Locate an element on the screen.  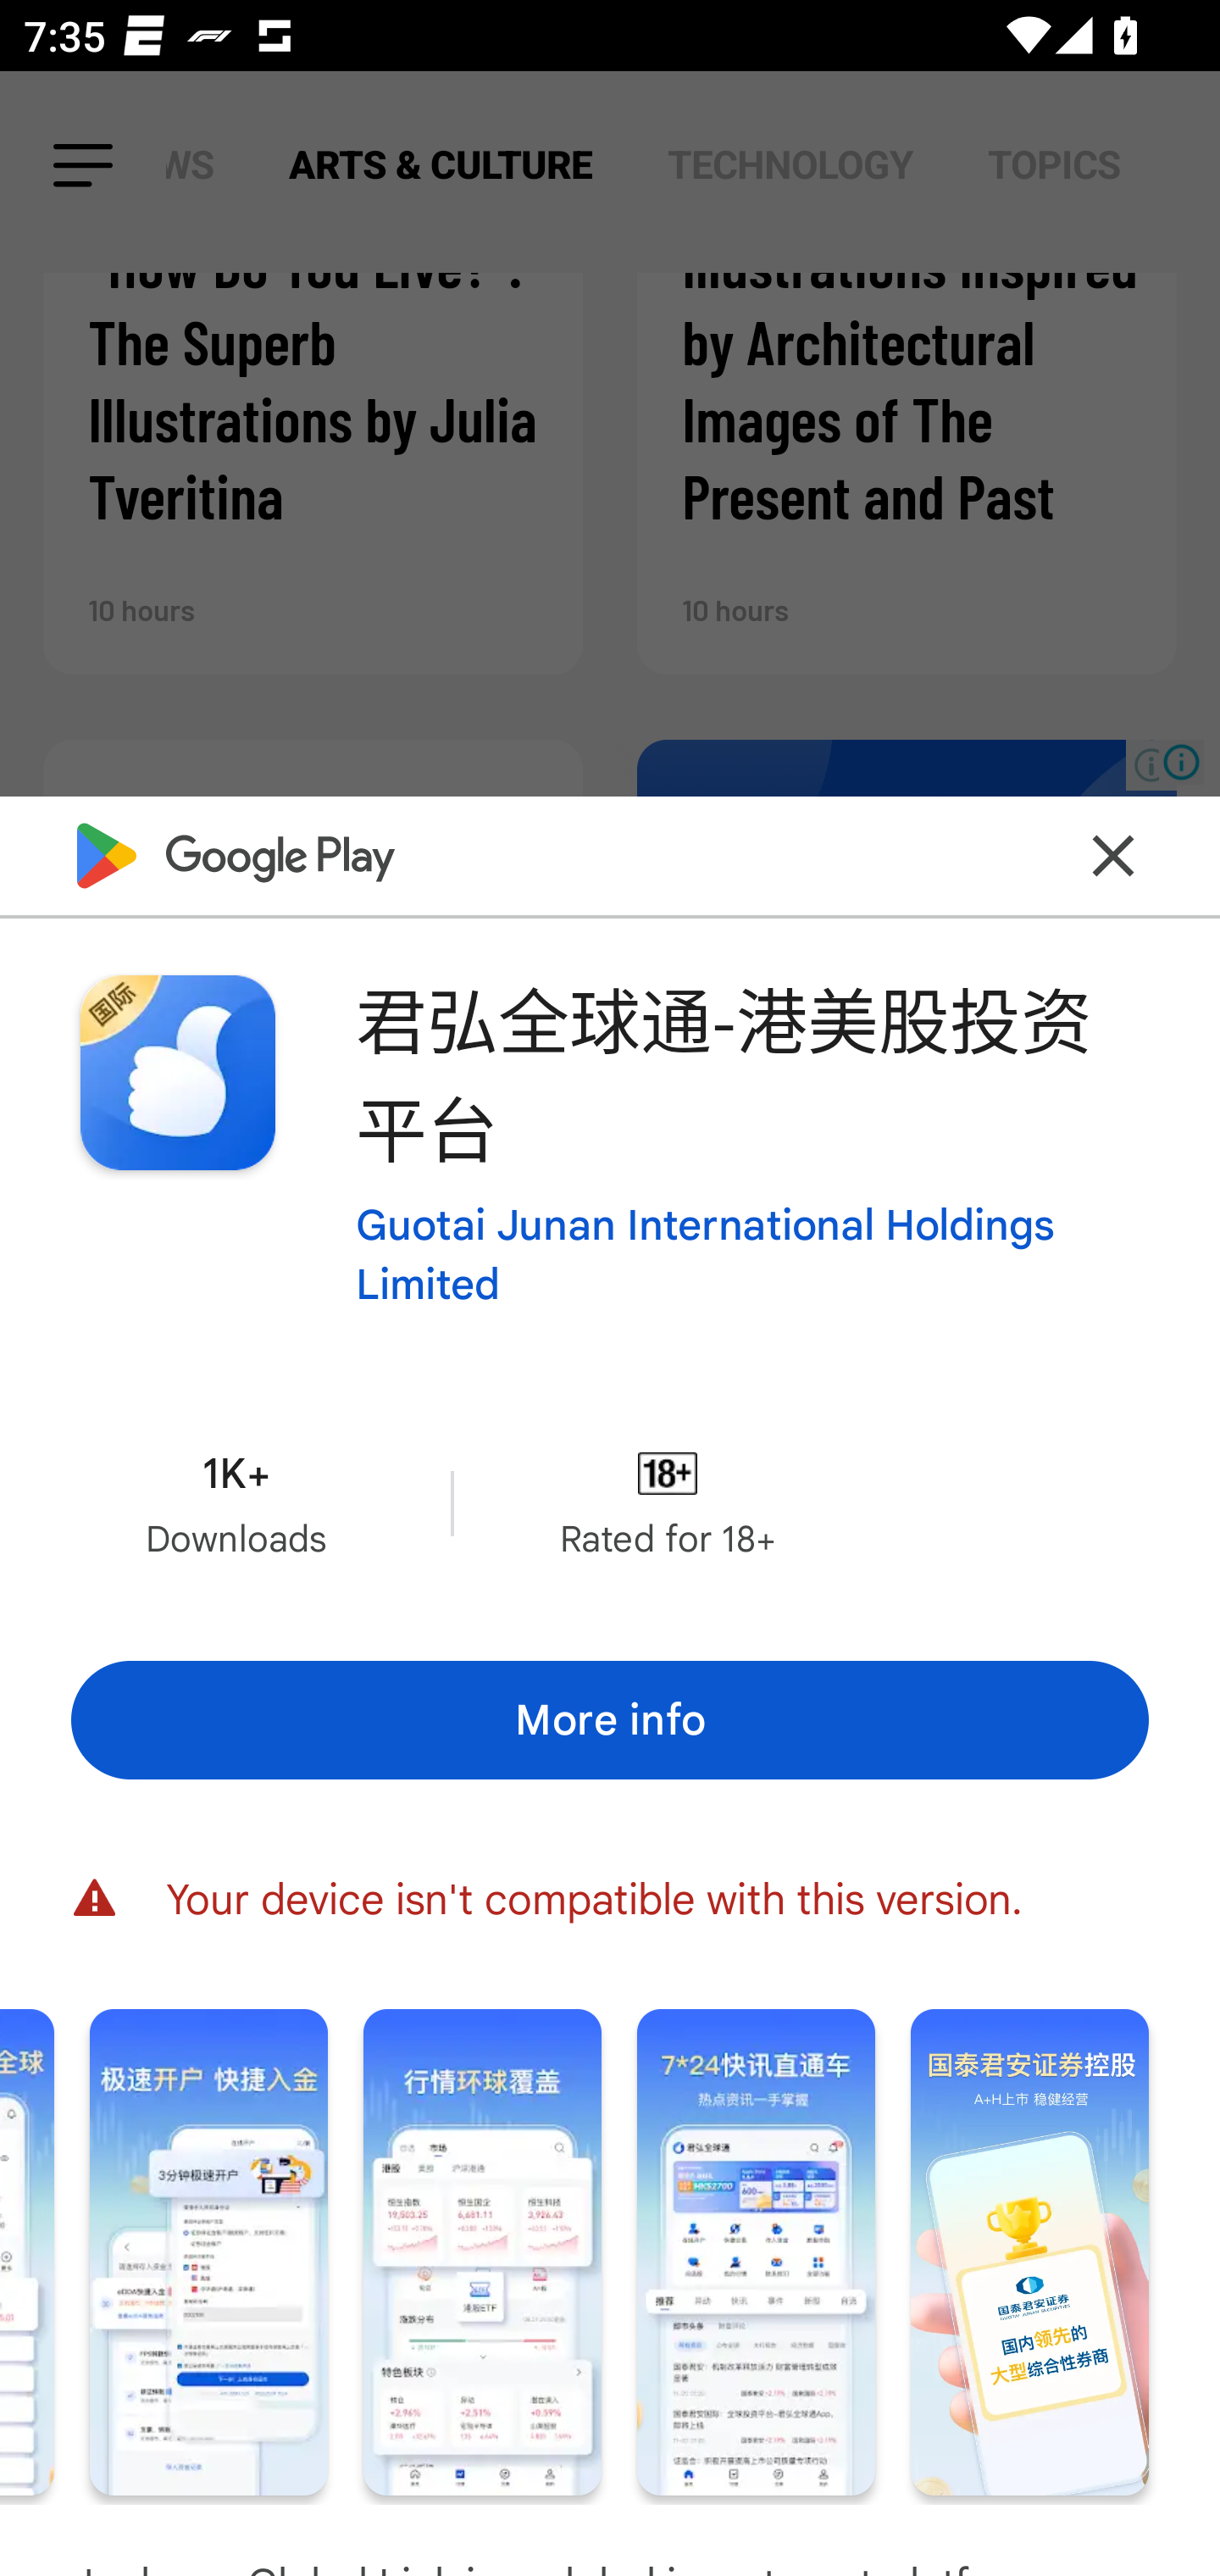
Screenshot "3" of "6" is located at coordinates (208, 2252).